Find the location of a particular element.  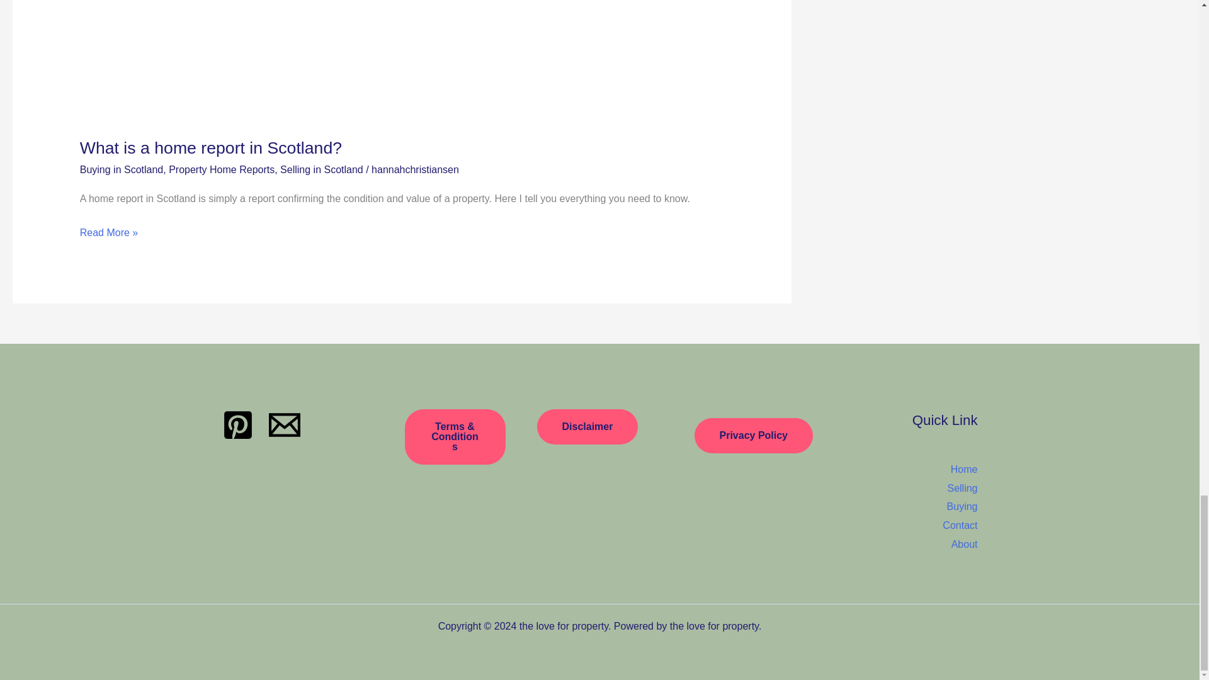

View all posts by hannahchristiansen is located at coordinates (415, 169).